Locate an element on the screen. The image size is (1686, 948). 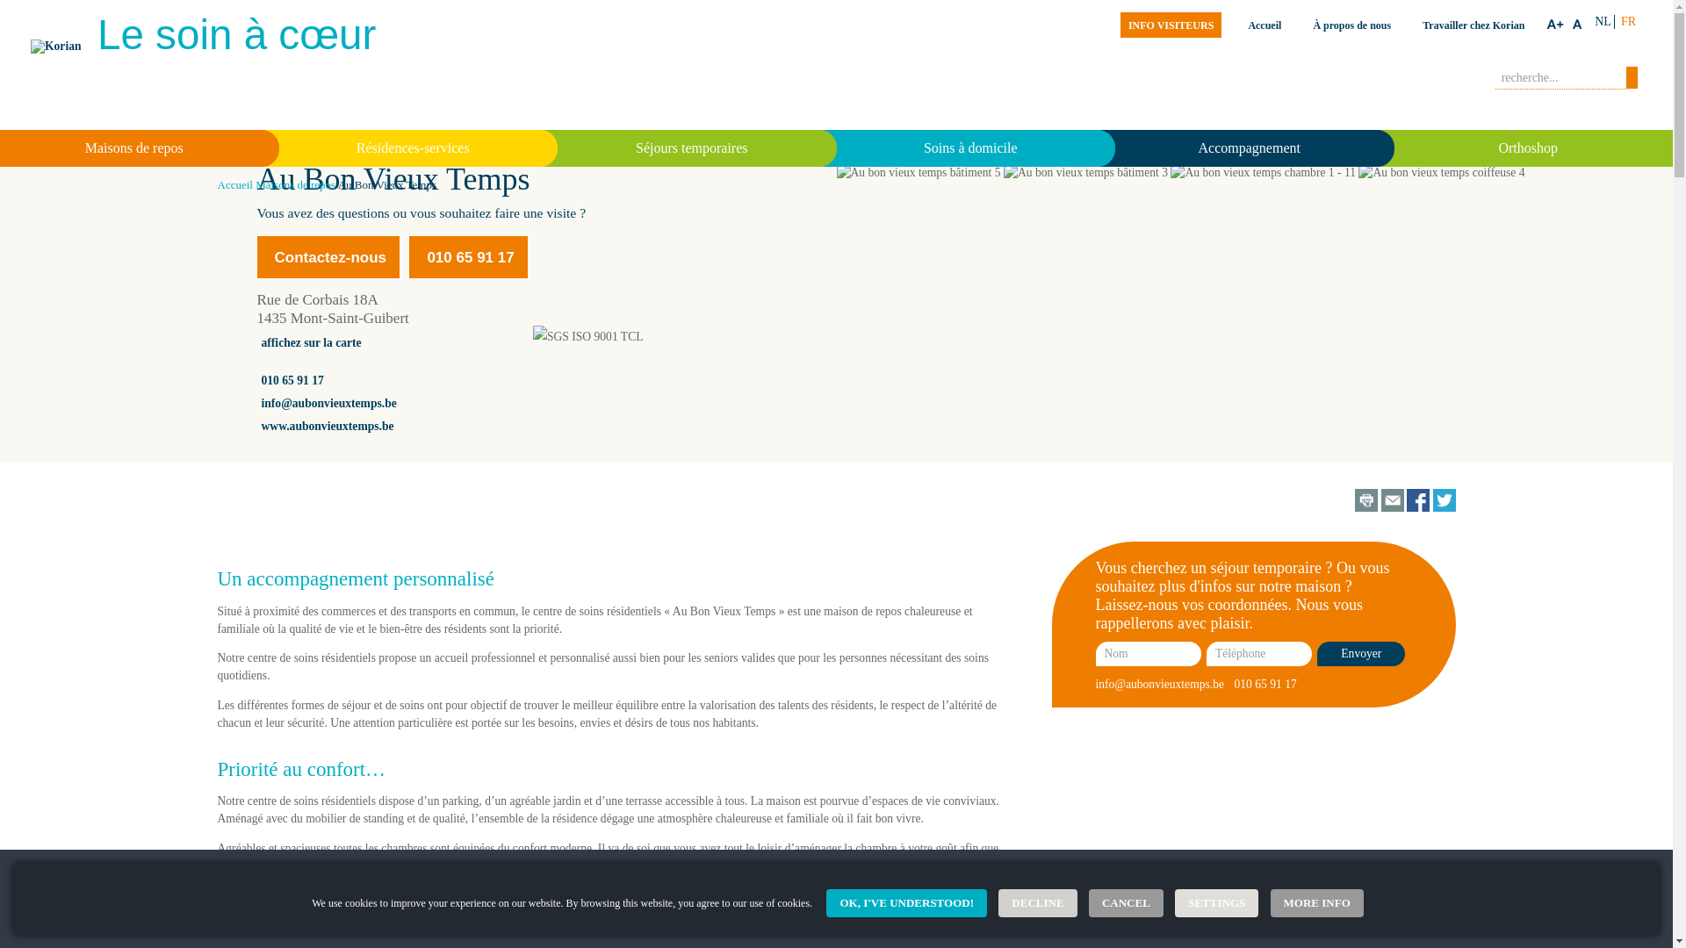
FR is located at coordinates (1628, 21).